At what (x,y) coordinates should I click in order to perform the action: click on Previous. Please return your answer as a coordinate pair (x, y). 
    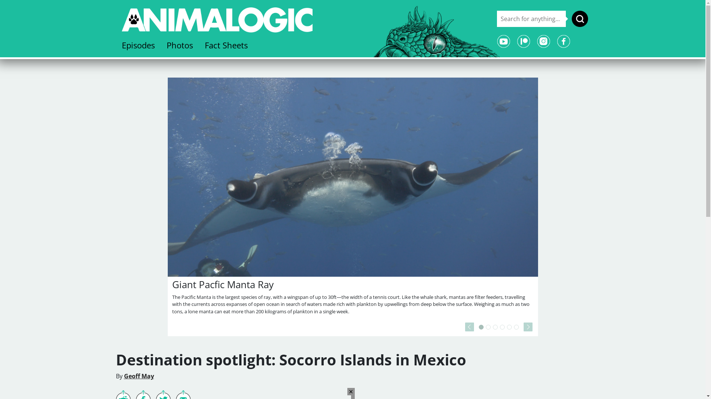
    Looking at the image, I should click on (470, 327).